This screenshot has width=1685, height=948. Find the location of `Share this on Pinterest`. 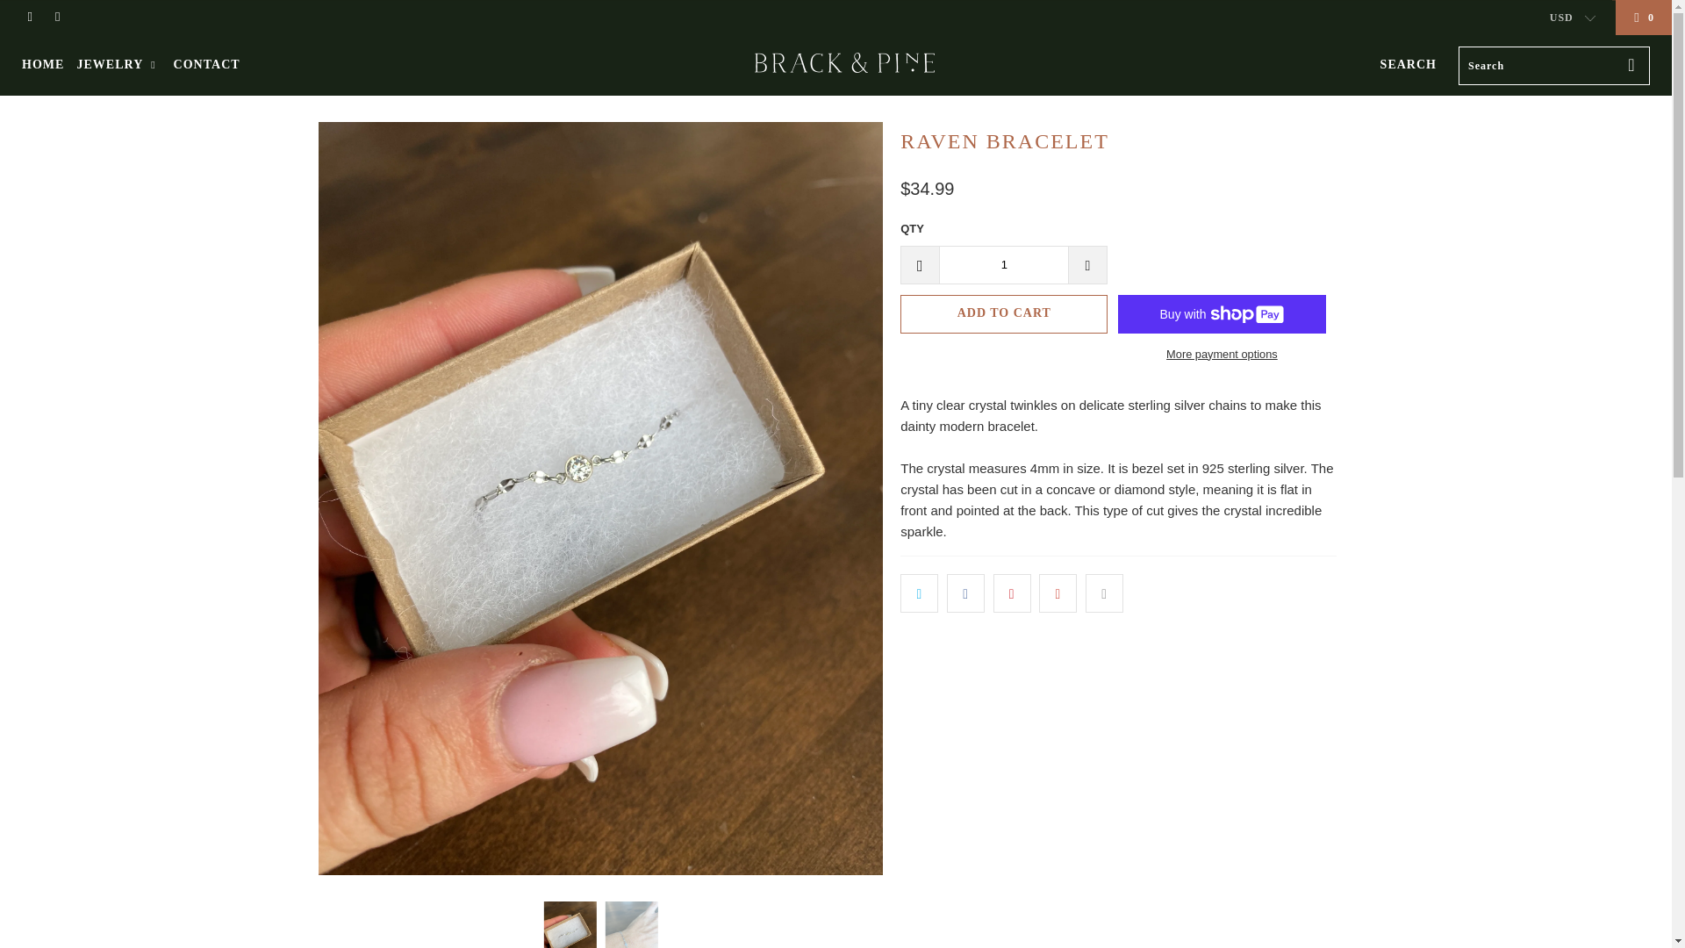

Share this on Pinterest is located at coordinates (1013, 593).